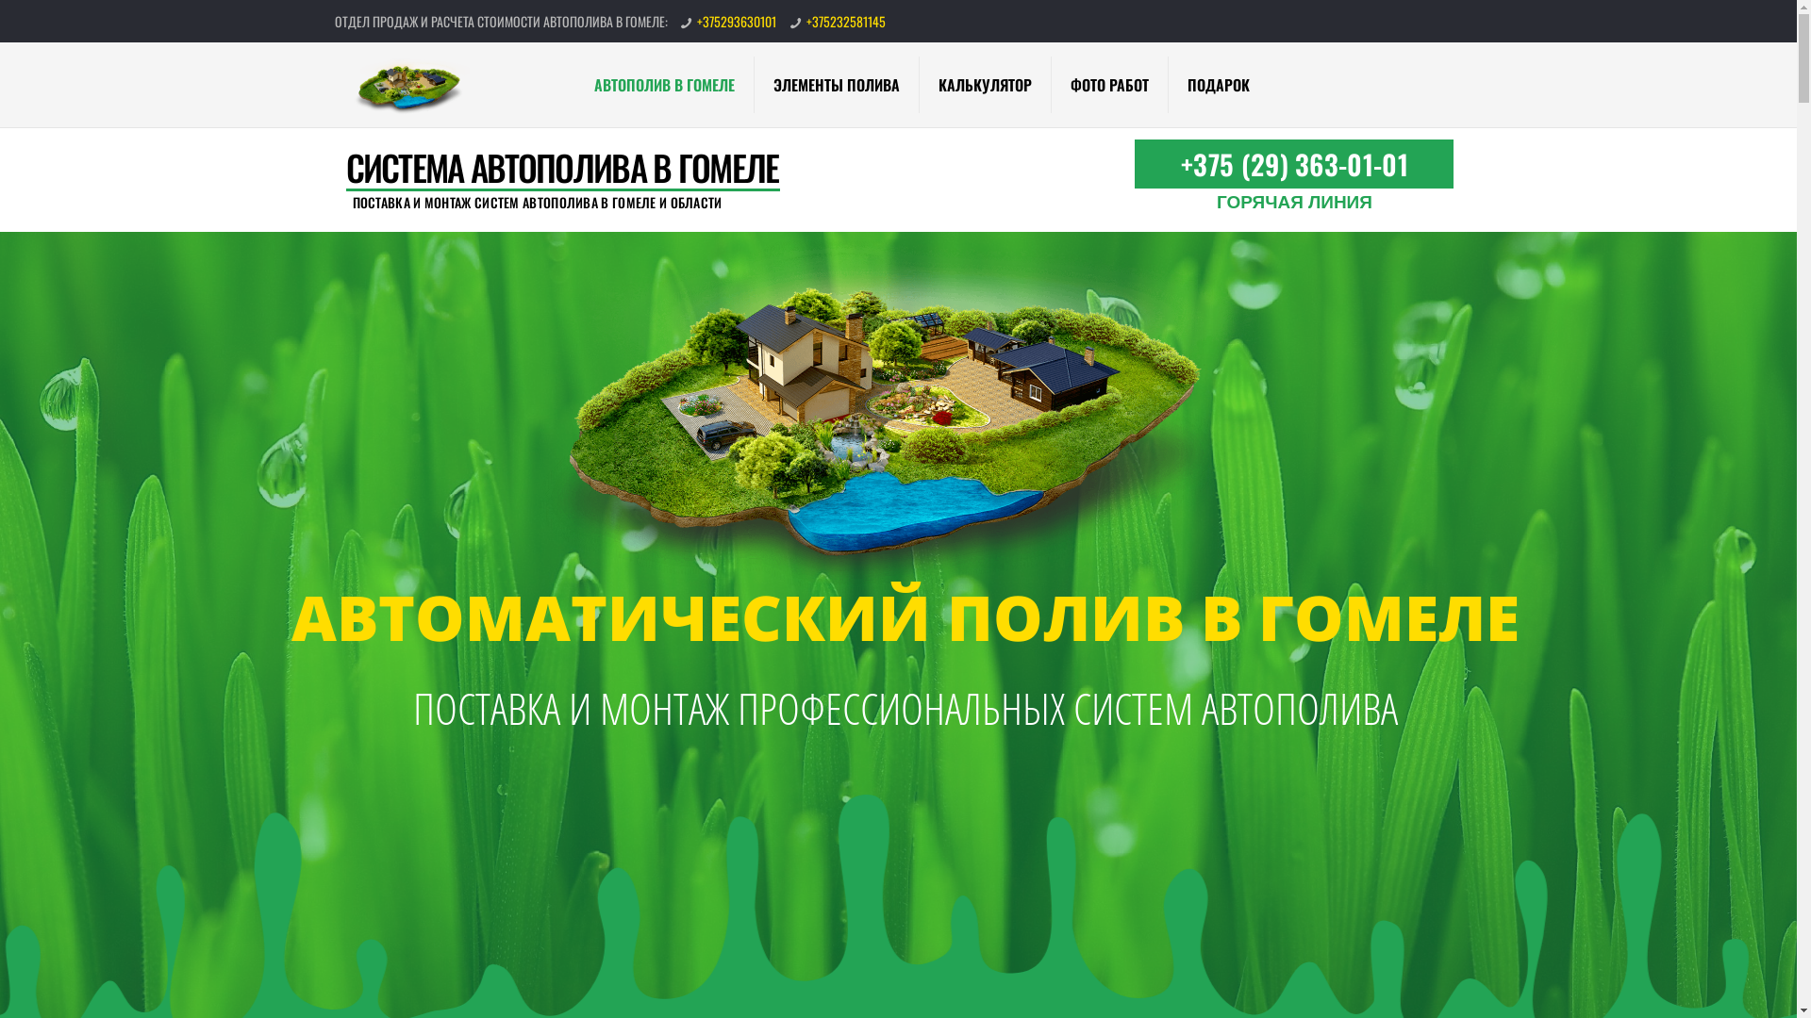 Image resolution: width=1811 pixels, height=1018 pixels. Describe the element at coordinates (737, 21) in the screenshot. I see `+375293630101` at that location.